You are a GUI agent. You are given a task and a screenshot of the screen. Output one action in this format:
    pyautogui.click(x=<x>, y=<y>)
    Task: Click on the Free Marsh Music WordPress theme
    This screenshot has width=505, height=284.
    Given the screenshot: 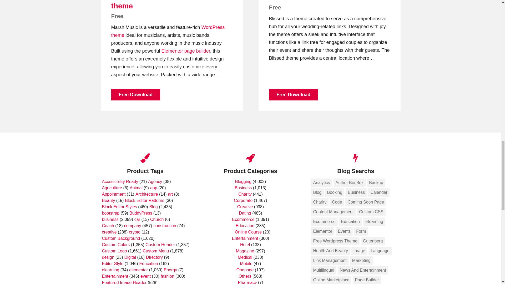 What is the action you would take?
    pyautogui.click(x=163, y=5)
    